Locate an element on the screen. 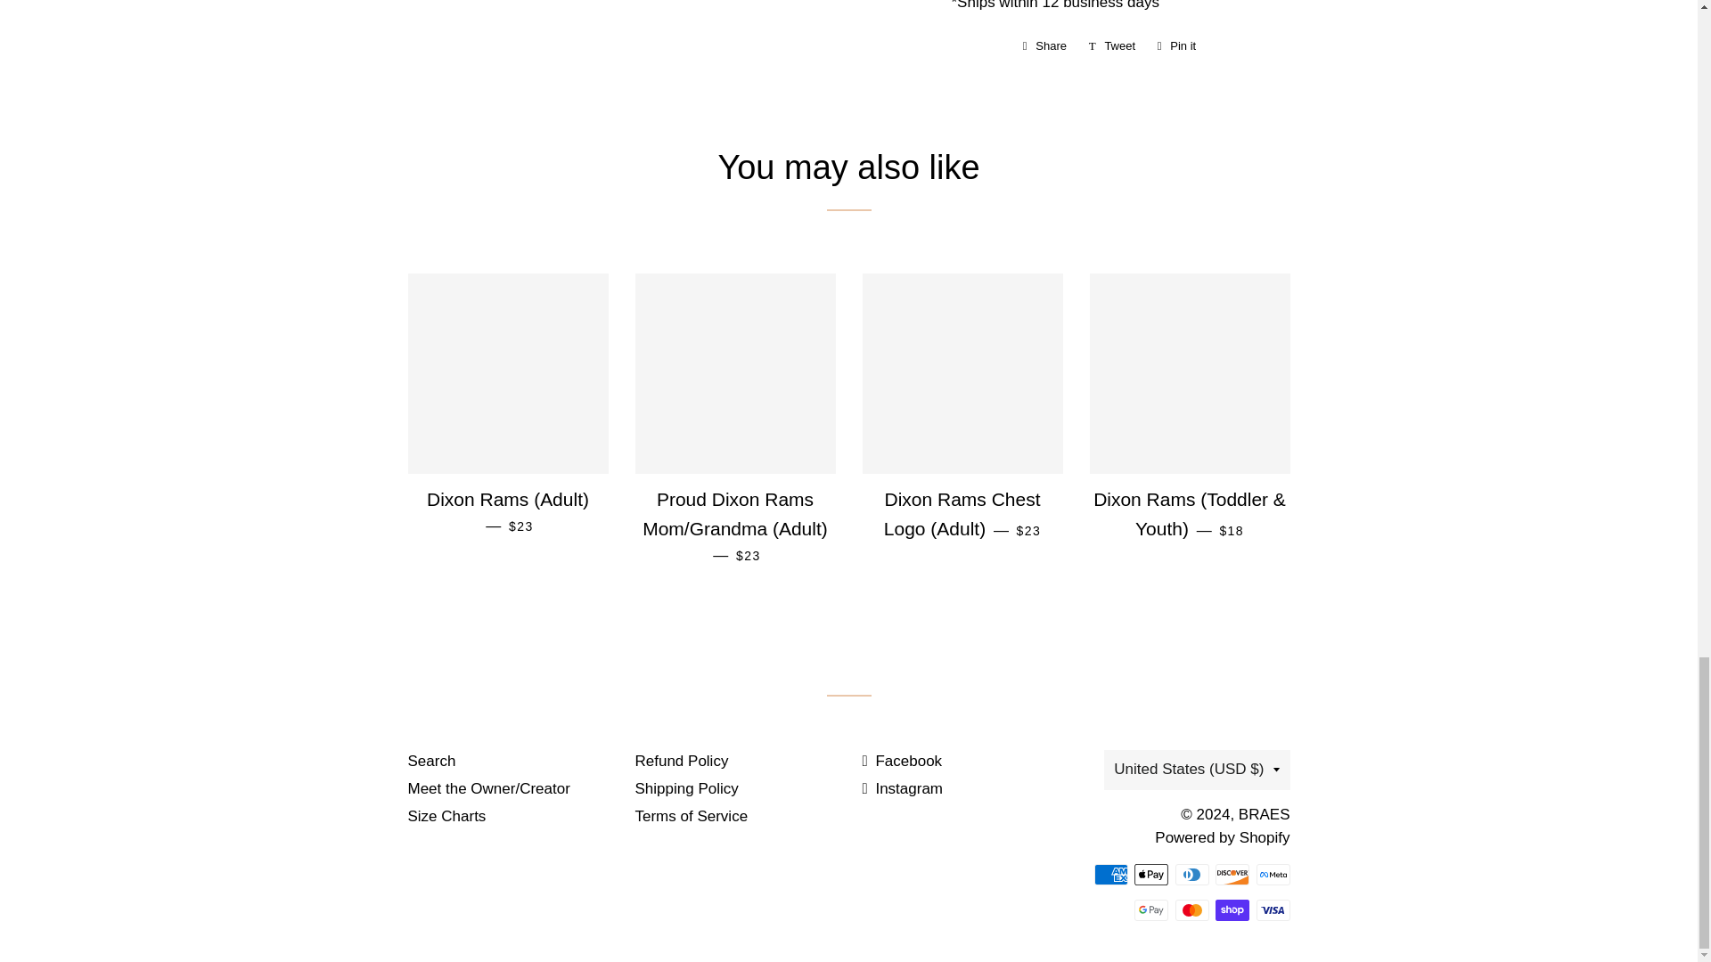  Meta Pay is located at coordinates (1273, 874).